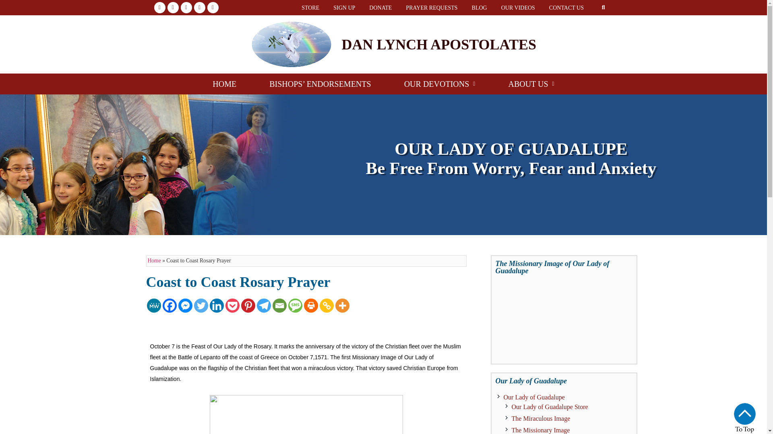  What do you see at coordinates (310, 7) in the screenshot?
I see `STORE` at bounding box center [310, 7].